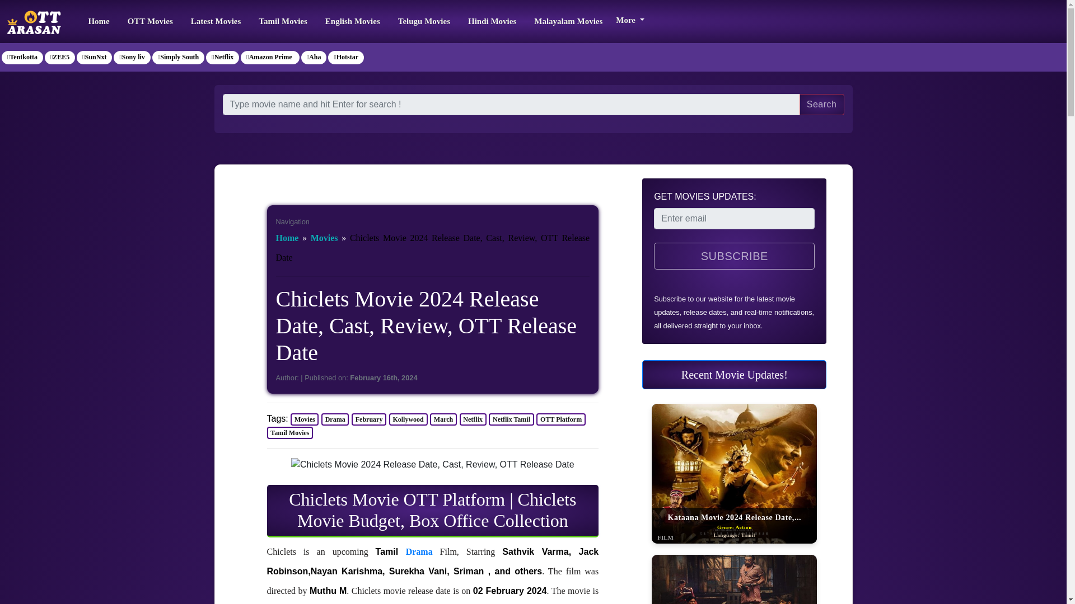 The image size is (1075, 604). What do you see at coordinates (324, 238) in the screenshot?
I see `Movies` at bounding box center [324, 238].